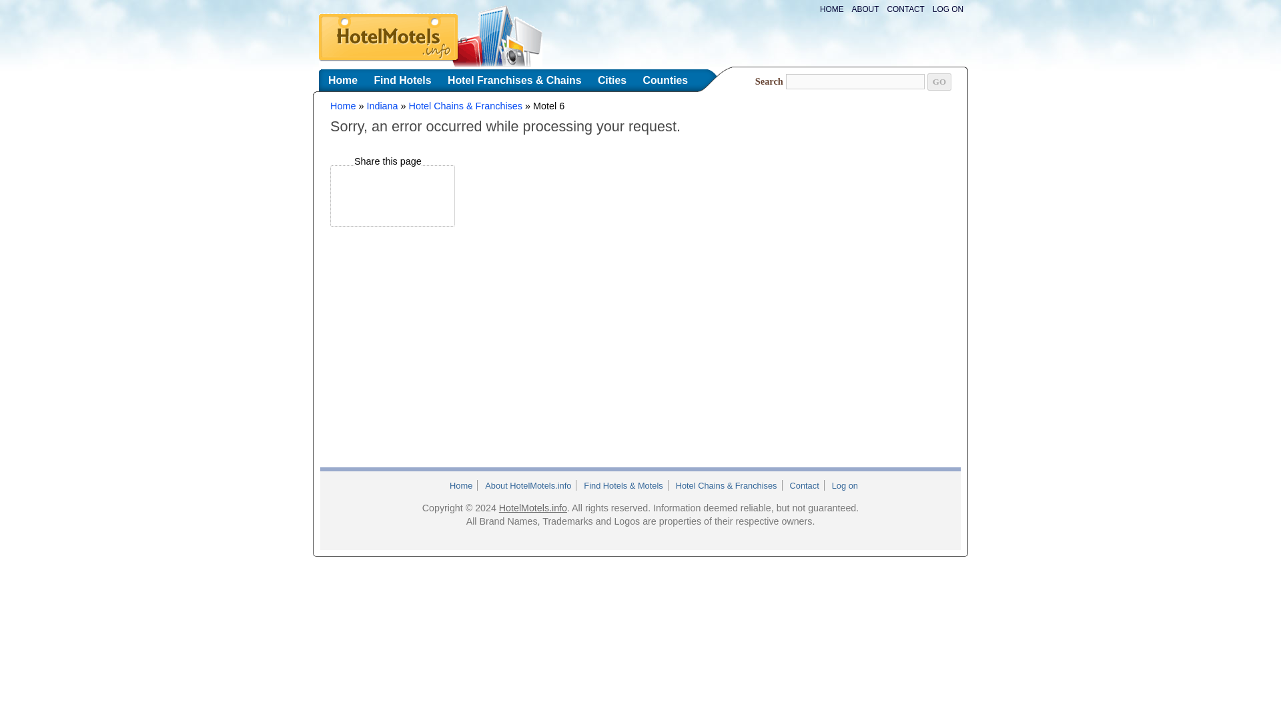 Image resolution: width=1281 pixels, height=720 pixels. I want to click on Counties, so click(665, 80).